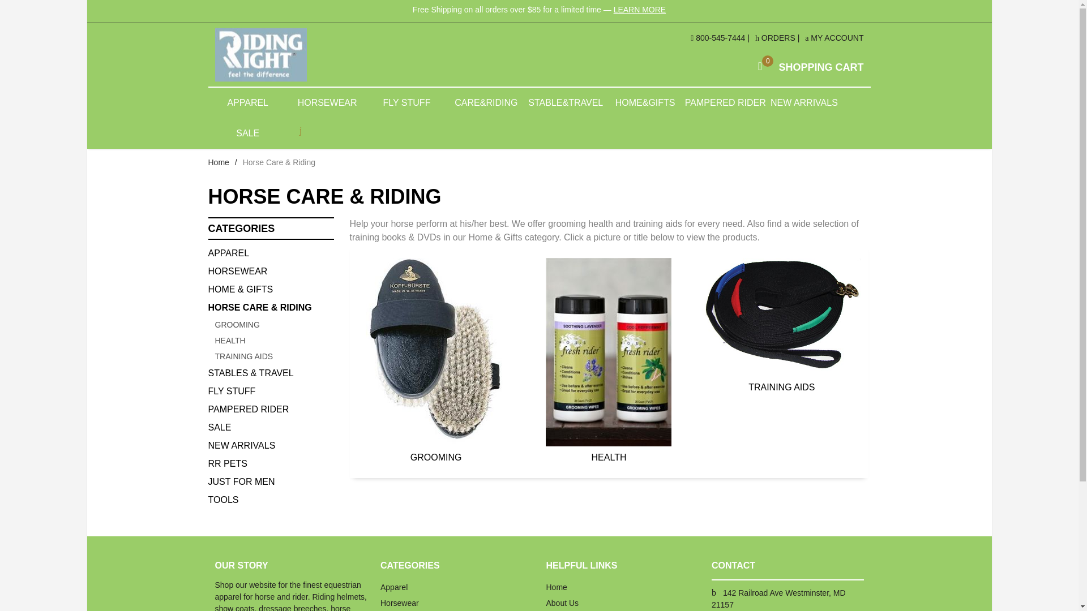 Image resolution: width=1087 pixels, height=611 pixels. What do you see at coordinates (834, 37) in the screenshot?
I see `Fly Stuff` at bounding box center [834, 37].